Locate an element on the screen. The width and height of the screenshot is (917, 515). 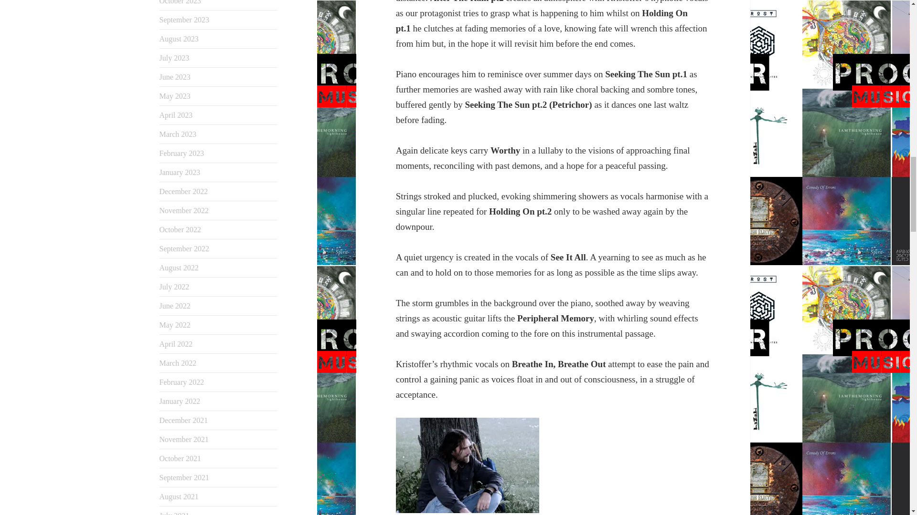
December 2022 is located at coordinates (183, 192).